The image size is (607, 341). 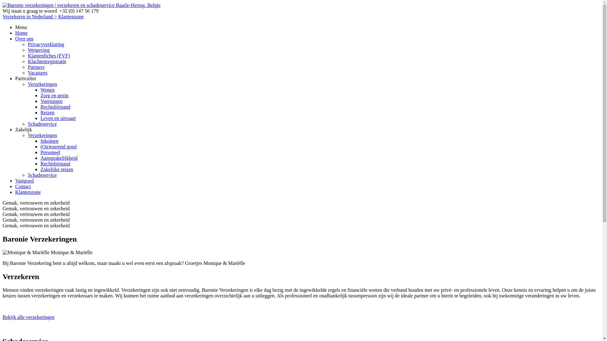 I want to click on Klachtenregistratie, so click(x=47, y=61).